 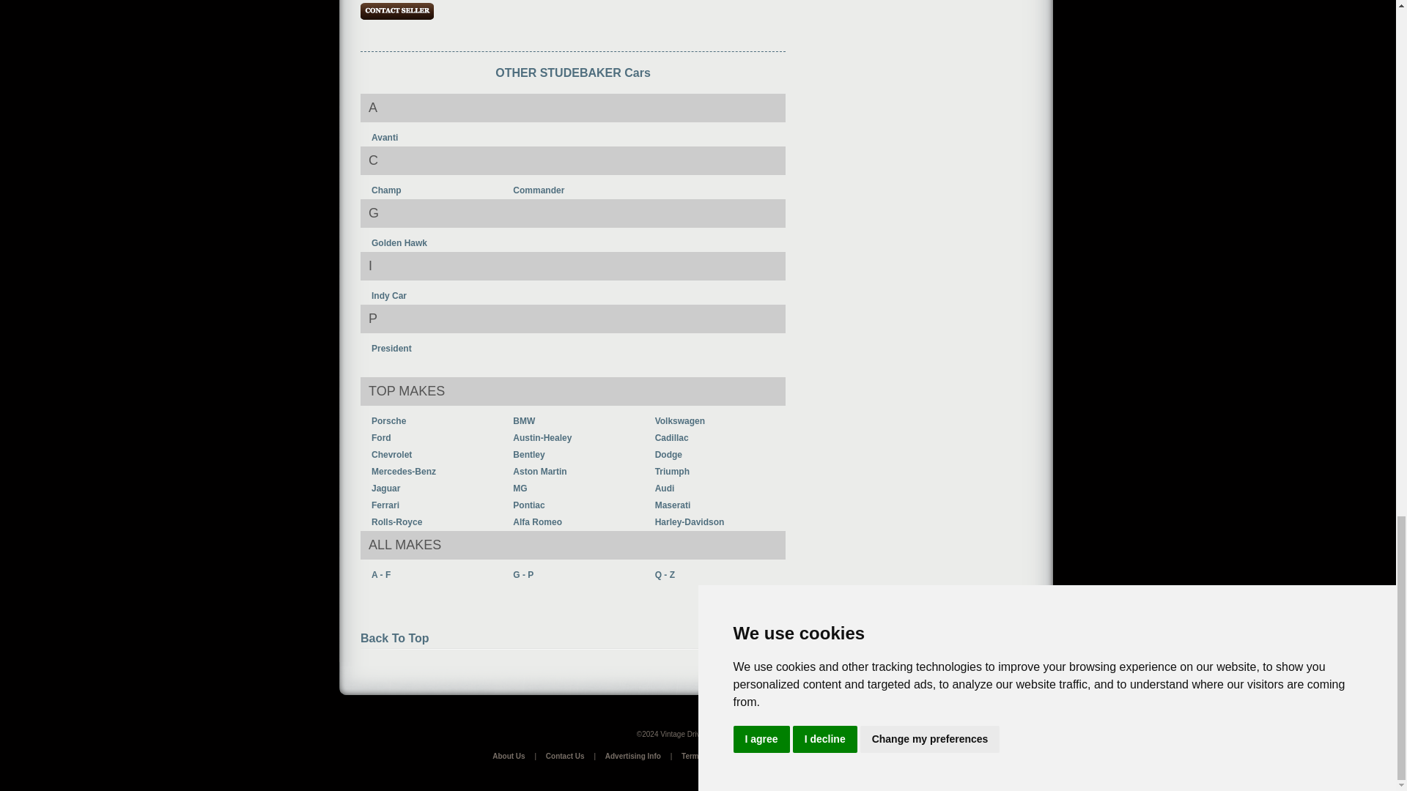 I want to click on Champ, so click(x=385, y=190).